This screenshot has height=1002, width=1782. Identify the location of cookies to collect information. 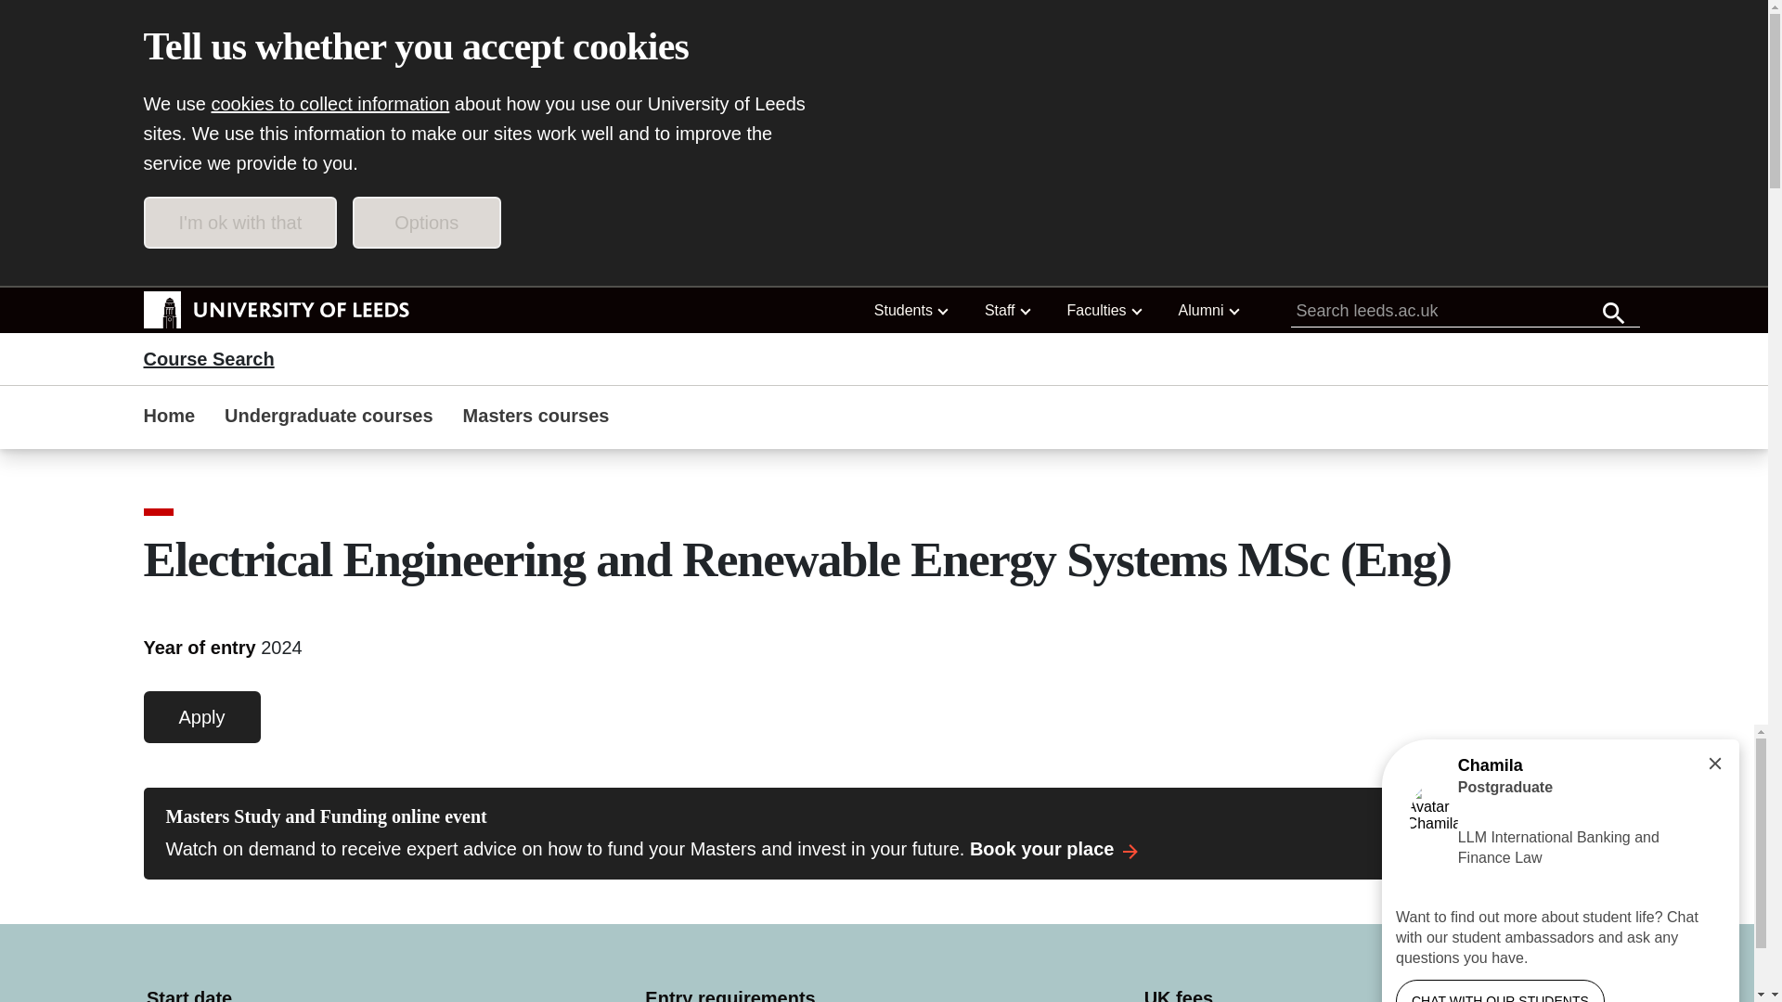
(330, 104).